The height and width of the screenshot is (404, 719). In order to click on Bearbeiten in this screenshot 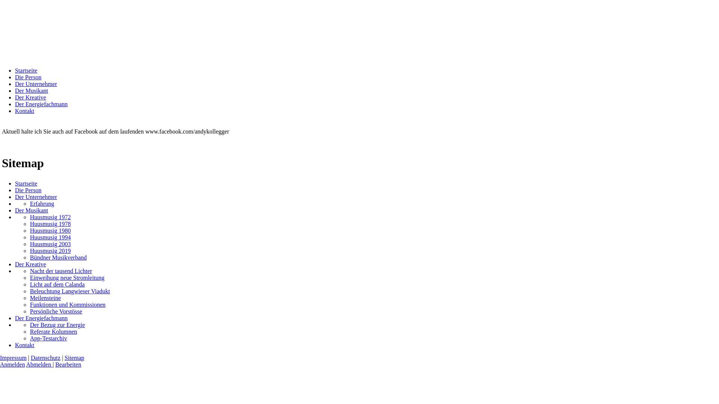, I will do `click(68, 364)`.